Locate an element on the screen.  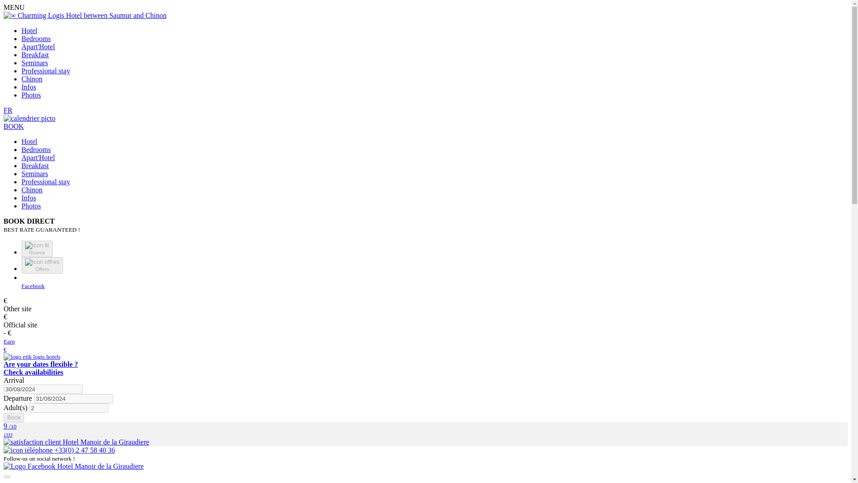
Bedrooms is located at coordinates (8, 110).